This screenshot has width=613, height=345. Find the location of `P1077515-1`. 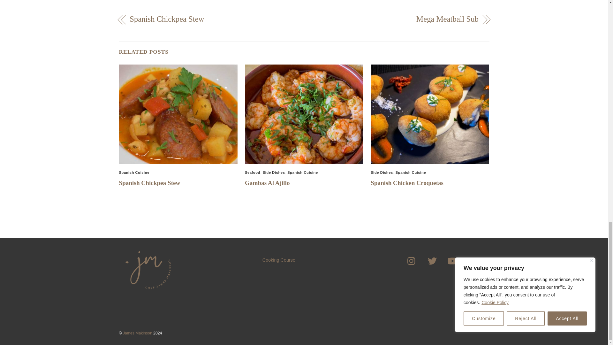

P1077515-1 is located at coordinates (430, 114).